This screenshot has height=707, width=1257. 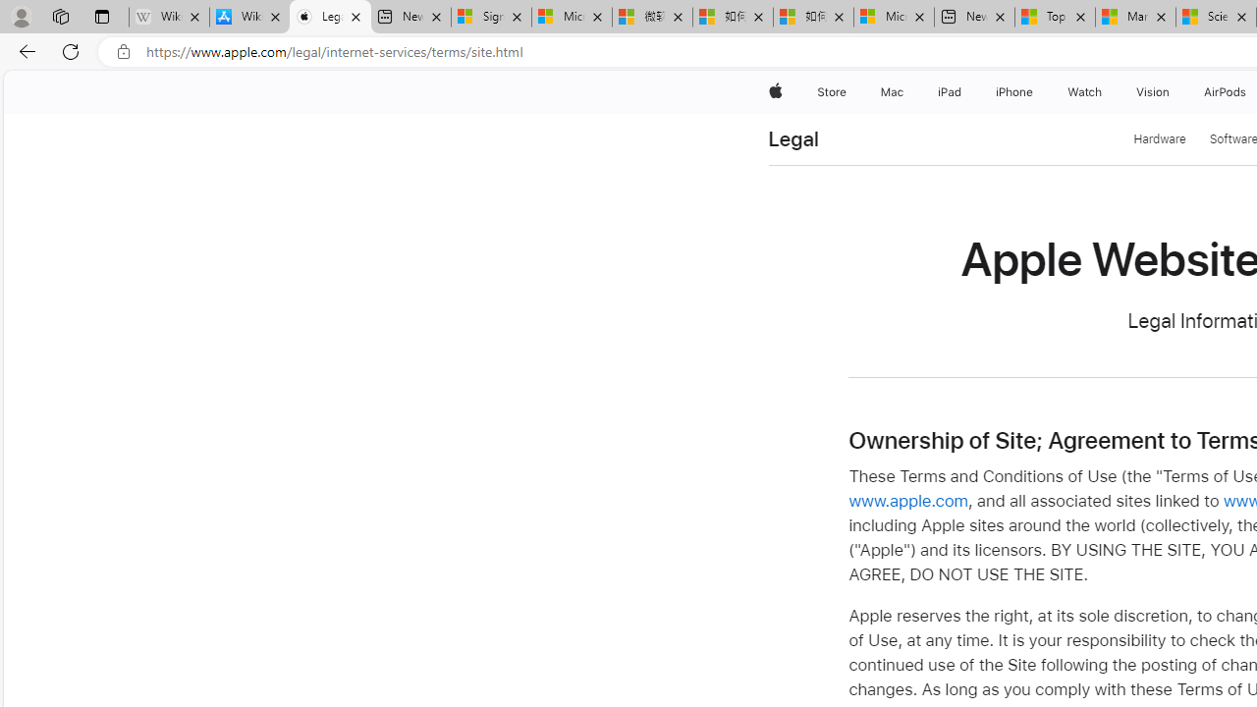 What do you see at coordinates (949, 92) in the screenshot?
I see `iPad` at bounding box center [949, 92].